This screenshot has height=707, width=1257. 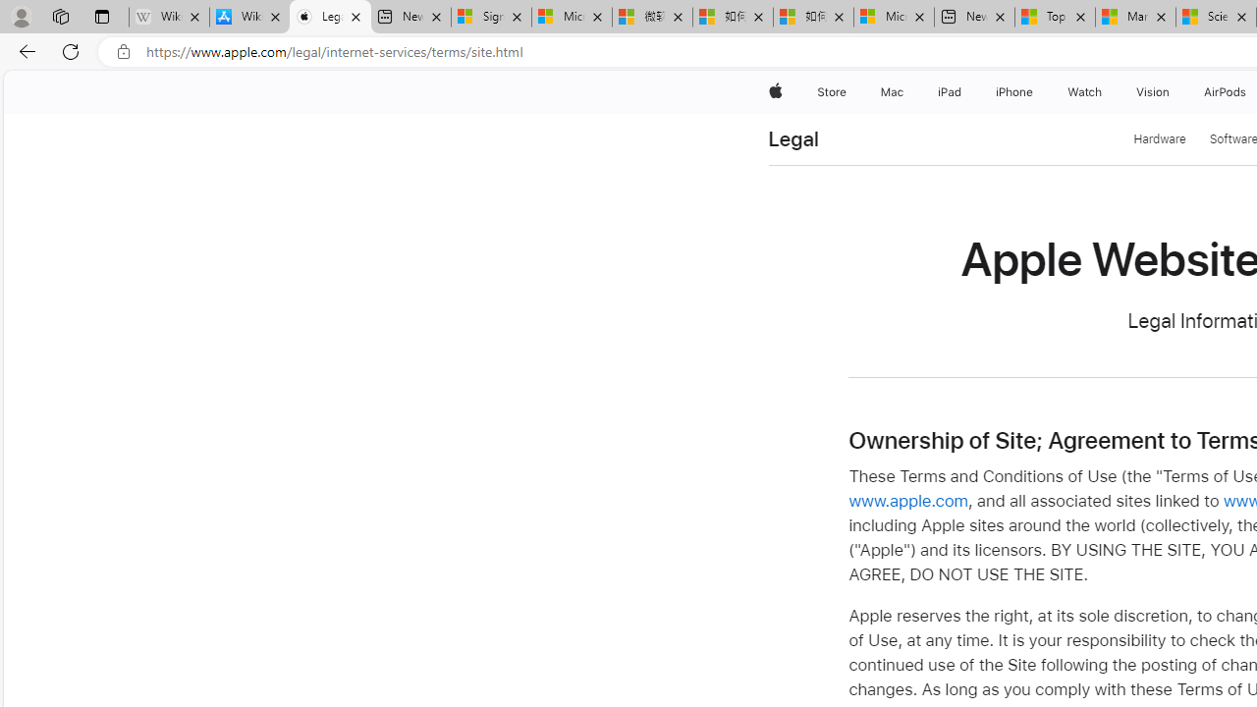 What do you see at coordinates (949, 92) in the screenshot?
I see `iPad` at bounding box center [949, 92].